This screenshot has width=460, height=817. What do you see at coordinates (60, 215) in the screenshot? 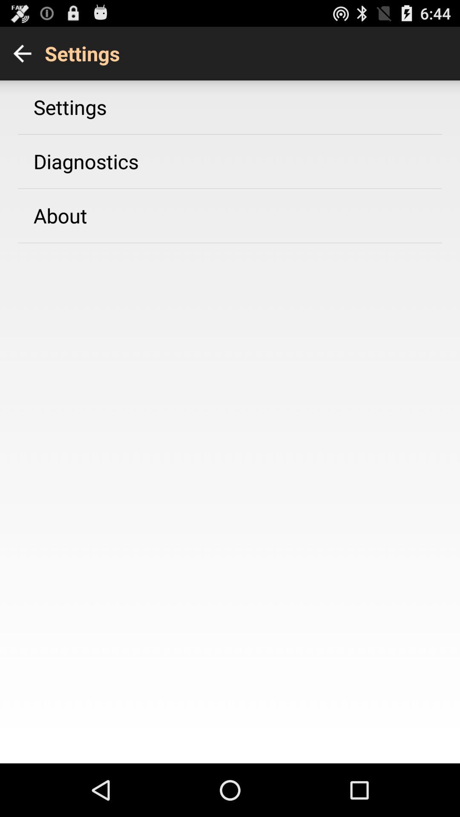
I see `click the item below the diagnostics app` at bounding box center [60, 215].